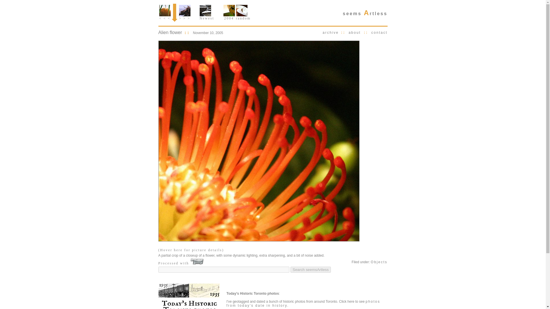  What do you see at coordinates (184, 11) in the screenshot?
I see `Next picture` at bounding box center [184, 11].